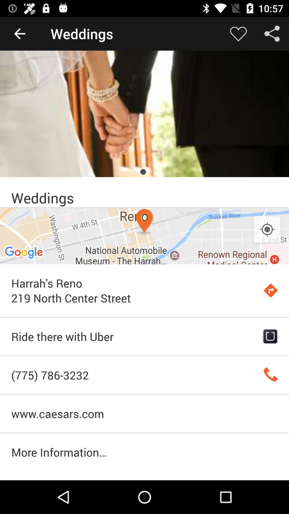  I want to click on turn off item to the right of the weddings, so click(238, 34).